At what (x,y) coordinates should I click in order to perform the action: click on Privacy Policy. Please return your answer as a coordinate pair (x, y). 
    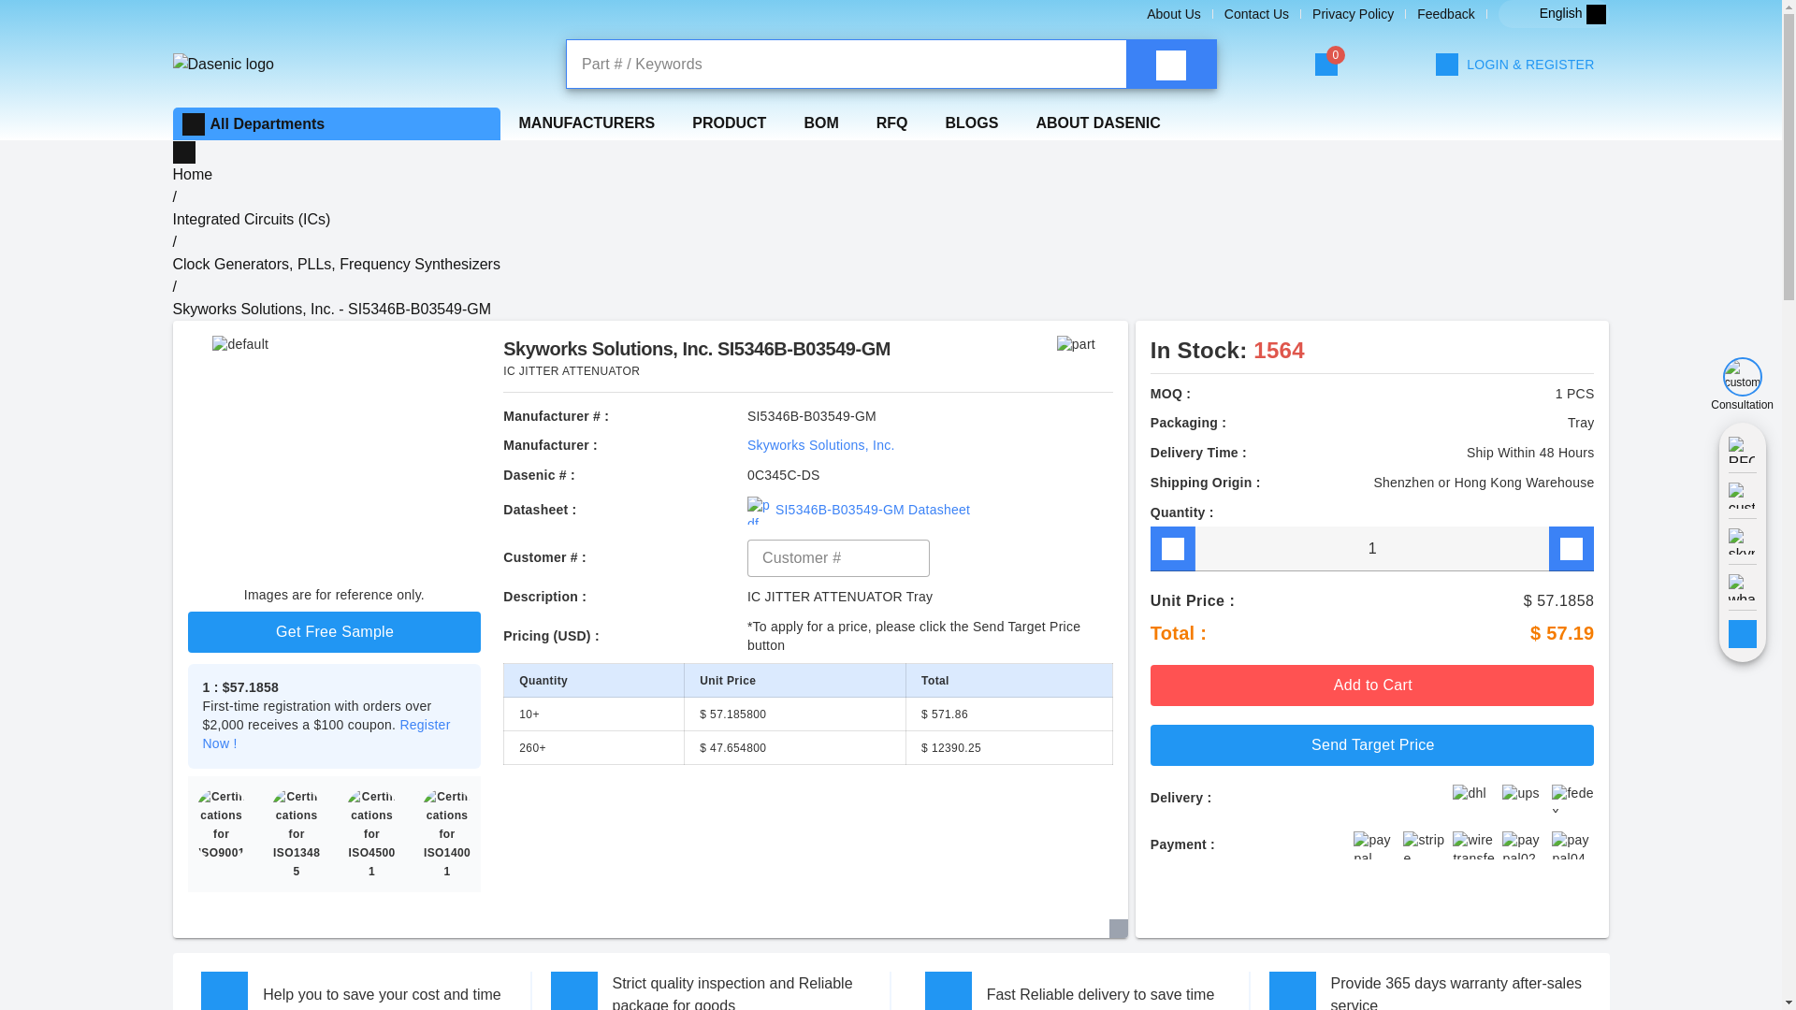
    Looking at the image, I should click on (1353, 13).